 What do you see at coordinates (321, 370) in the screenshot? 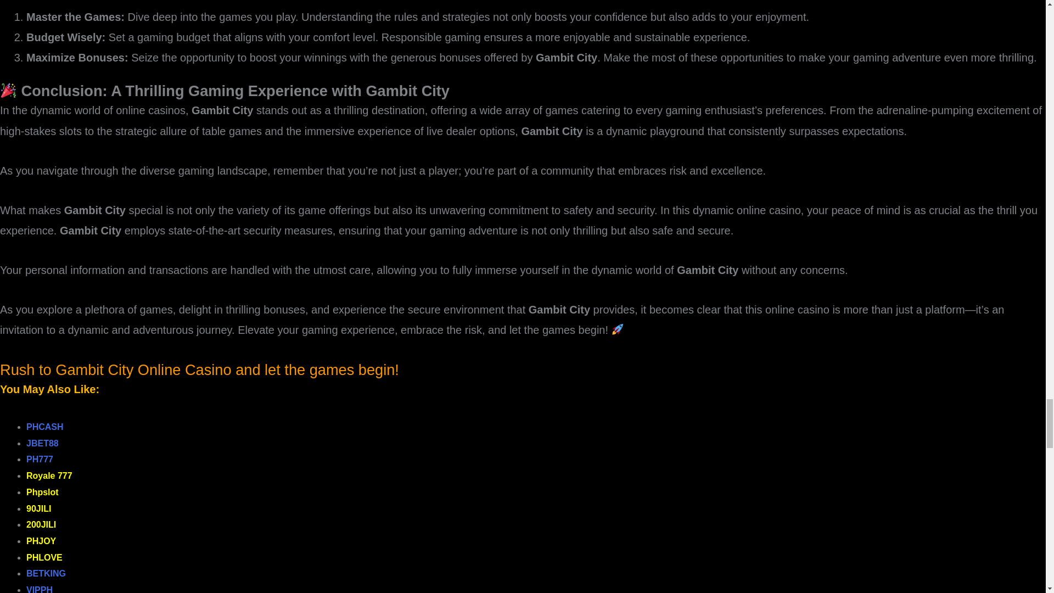
I see `nd let the games begin!` at bounding box center [321, 370].